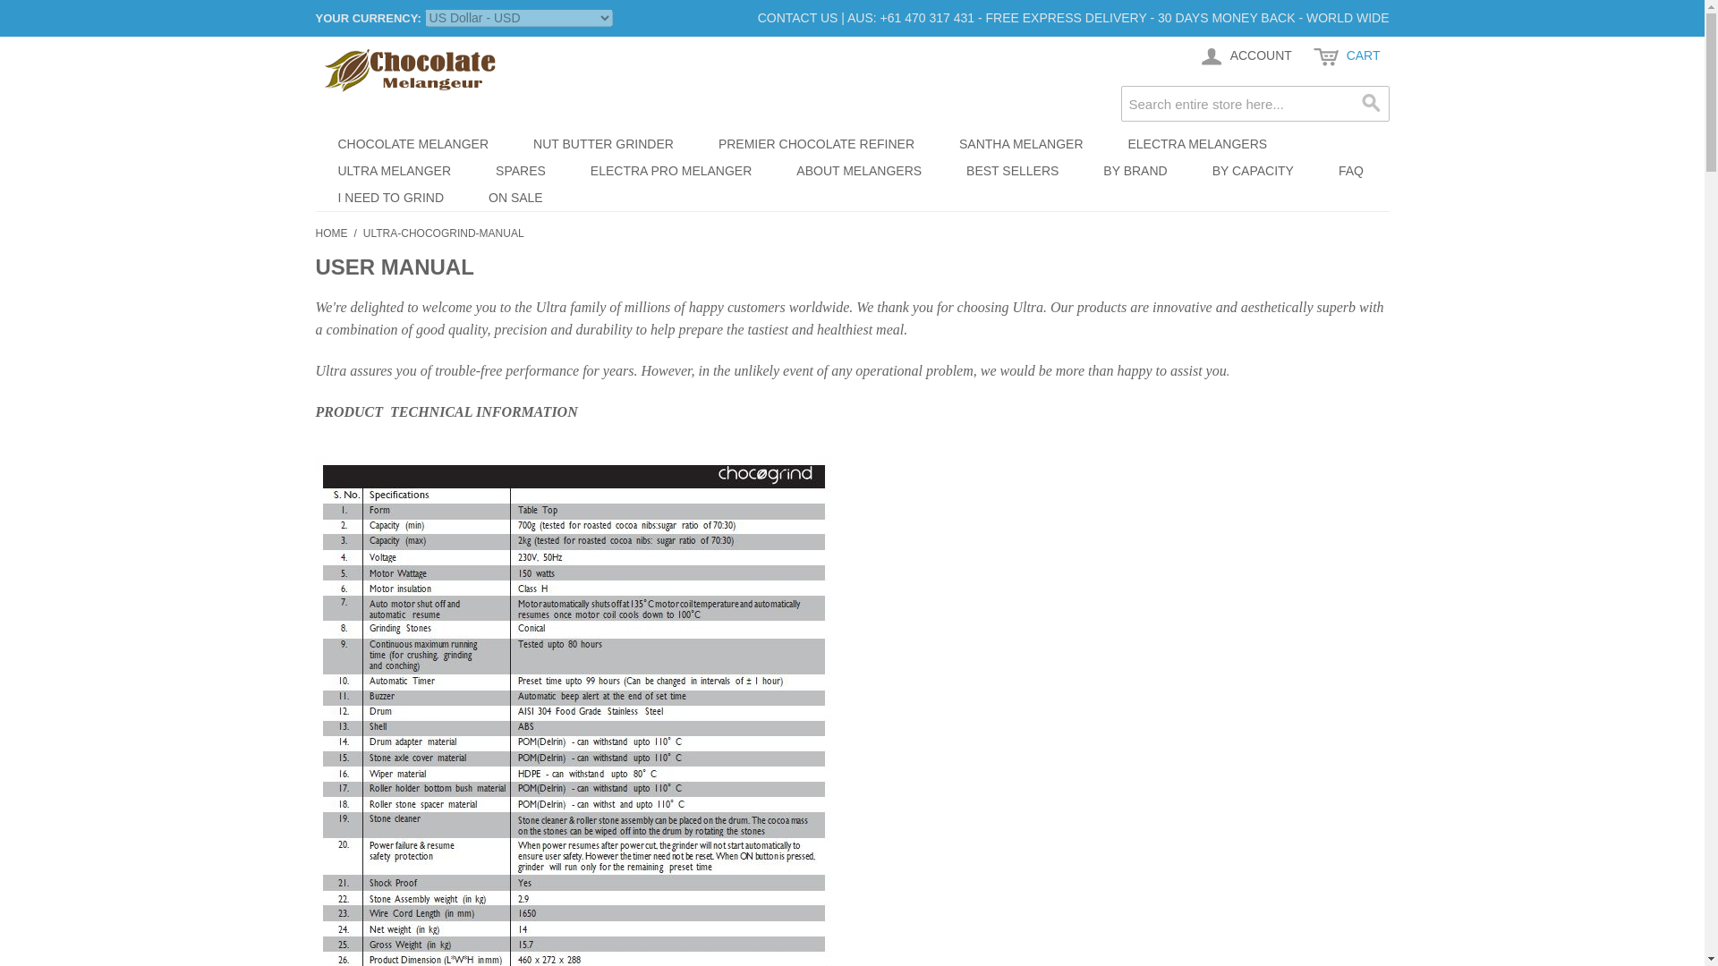 The height and width of the screenshot is (966, 1718). I want to click on PREMIER CHOCOLATE REFINER, so click(816, 143).